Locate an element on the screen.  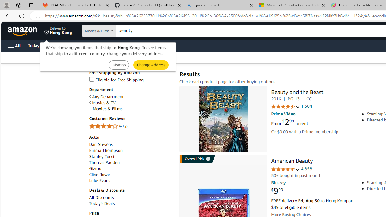
Movies & Films is located at coordinates (133, 109).